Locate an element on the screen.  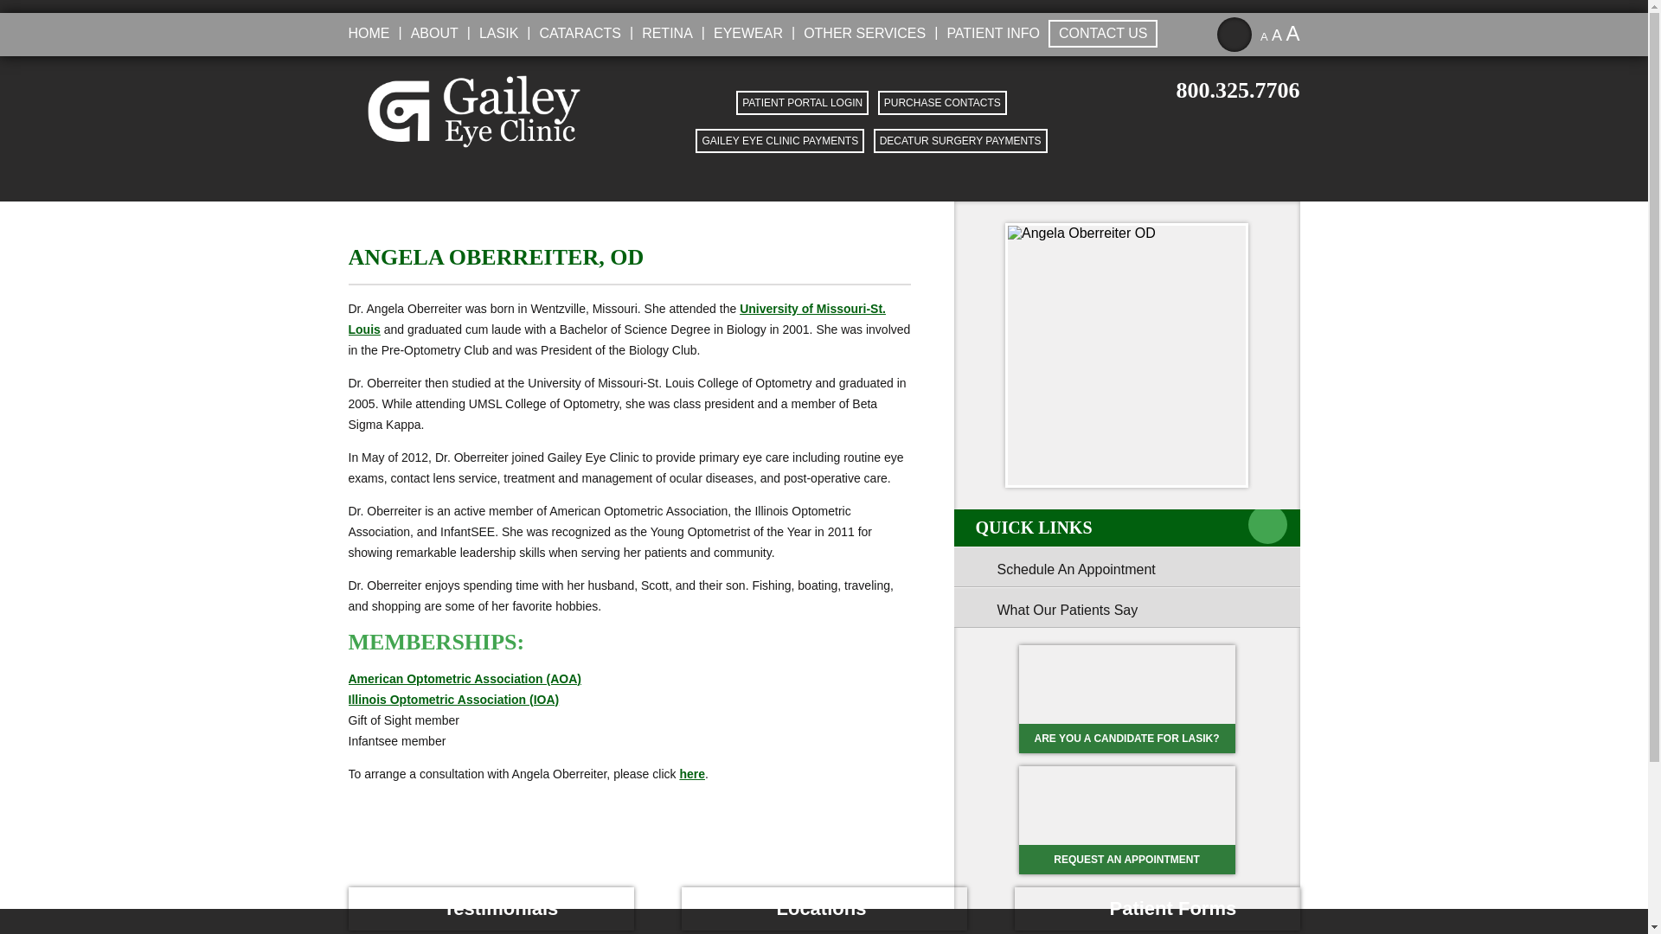
EYEWEAR is located at coordinates (746, 33).